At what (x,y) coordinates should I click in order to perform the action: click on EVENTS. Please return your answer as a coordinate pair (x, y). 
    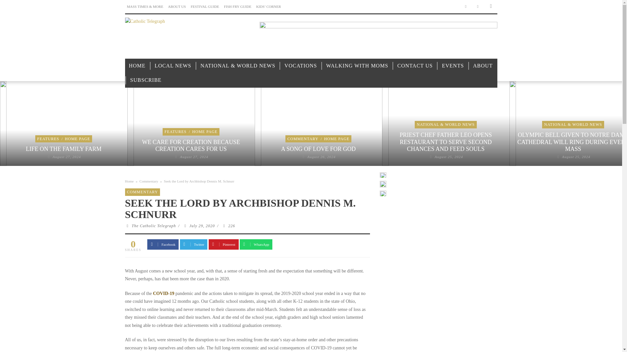
    Looking at the image, I should click on (453, 66).